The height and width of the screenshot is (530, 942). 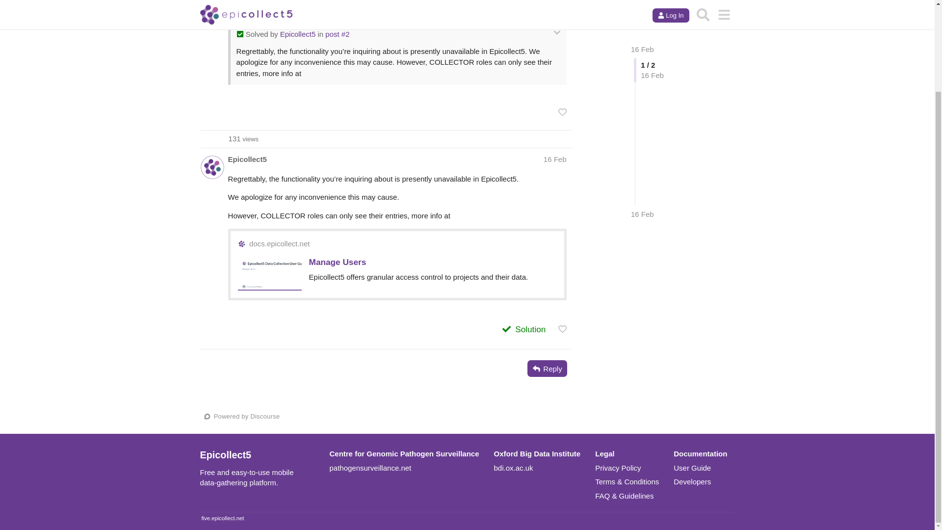 What do you see at coordinates (242, 416) in the screenshot?
I see `Powered by Discourse` at bounding box center [242, 416].